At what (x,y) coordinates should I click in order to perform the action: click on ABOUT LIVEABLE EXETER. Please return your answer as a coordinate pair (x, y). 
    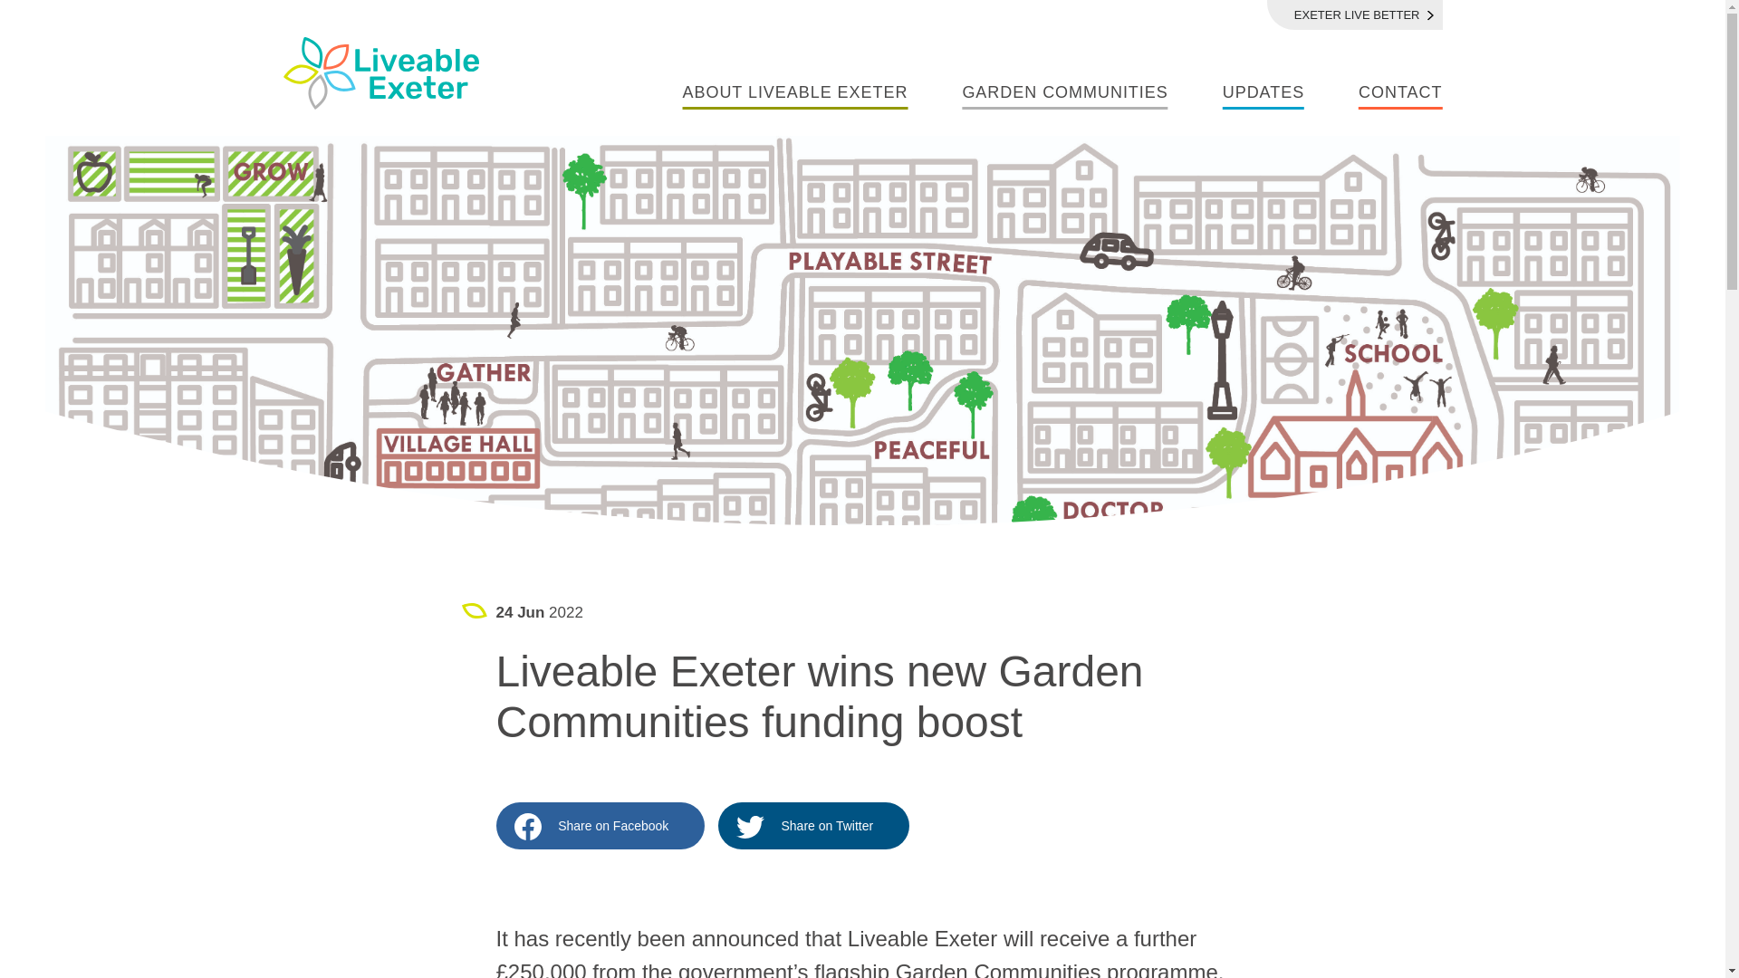
    Looking at the image, I should click on (794, 94).